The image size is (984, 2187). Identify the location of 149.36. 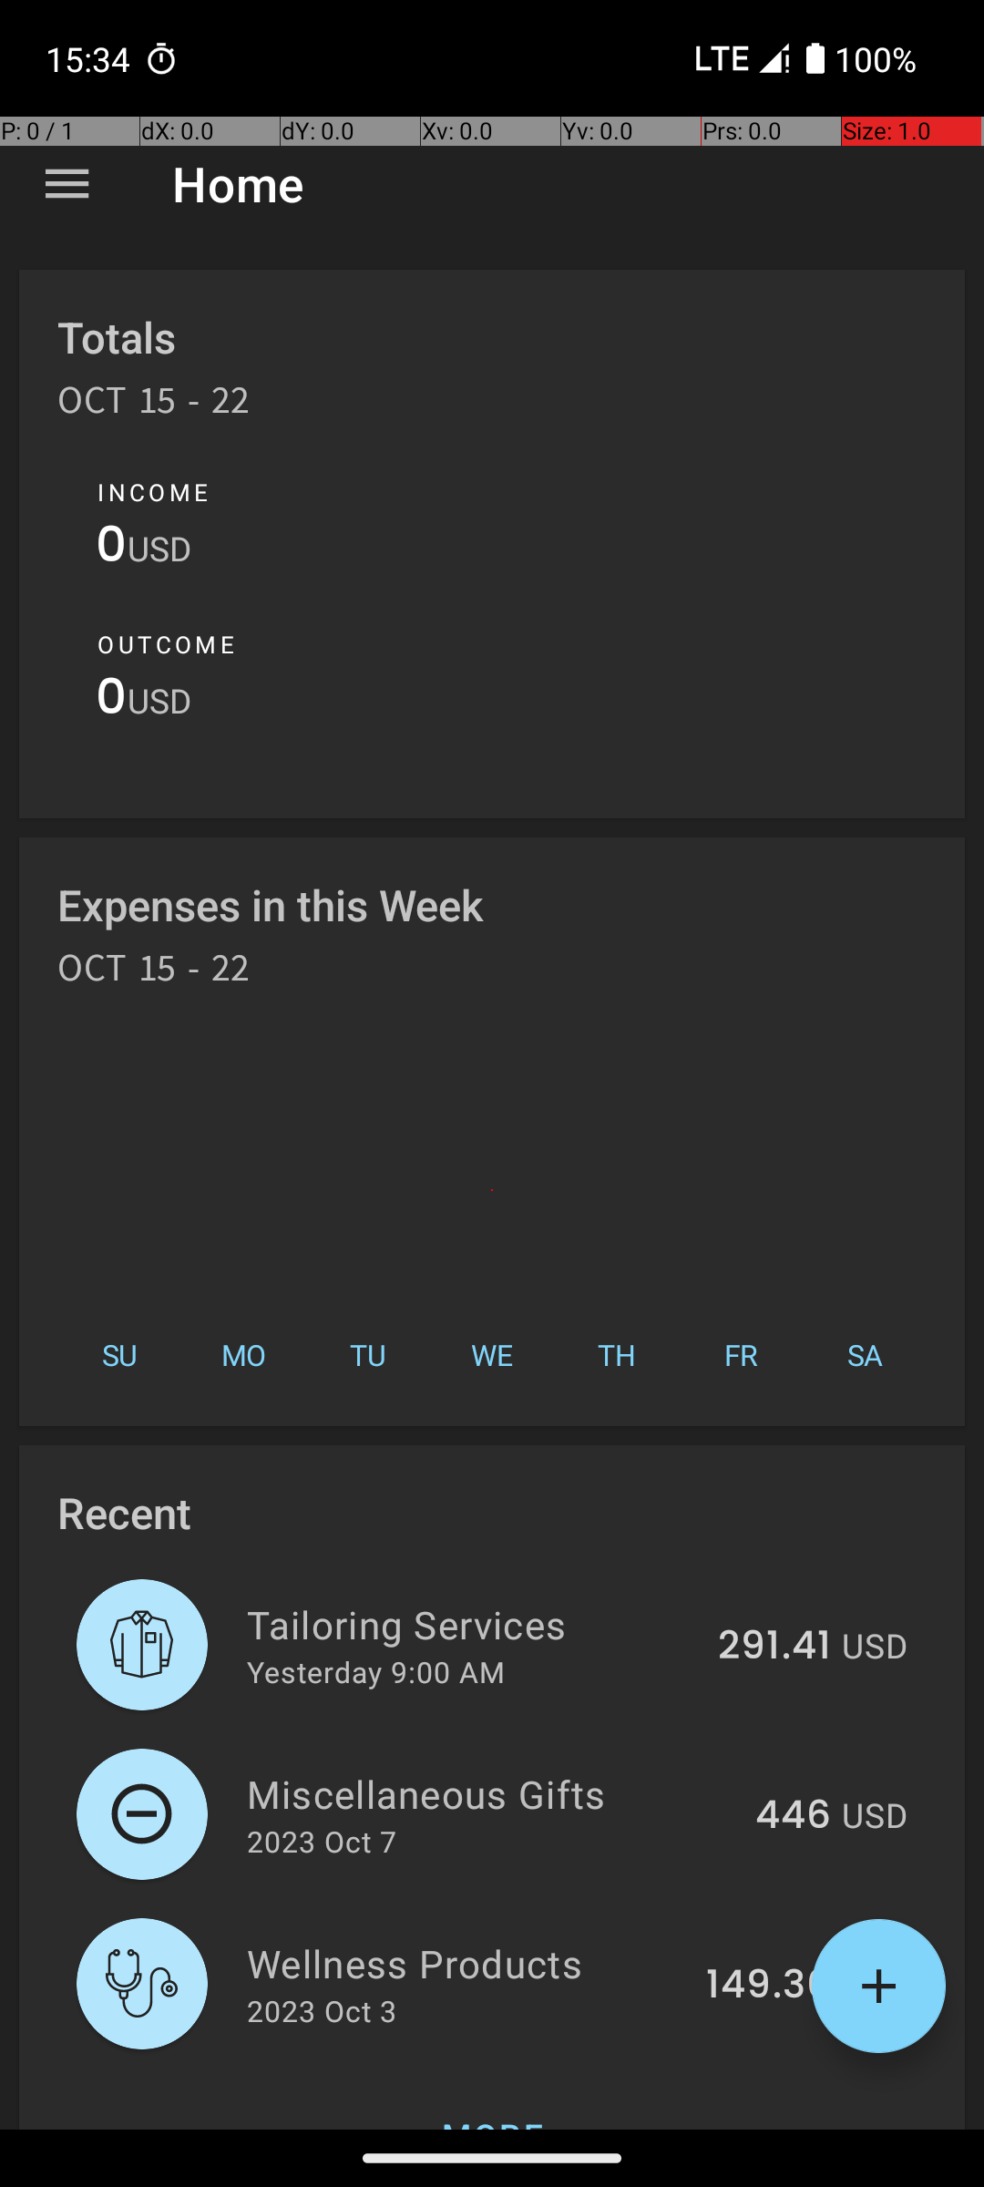
(769, 1986).